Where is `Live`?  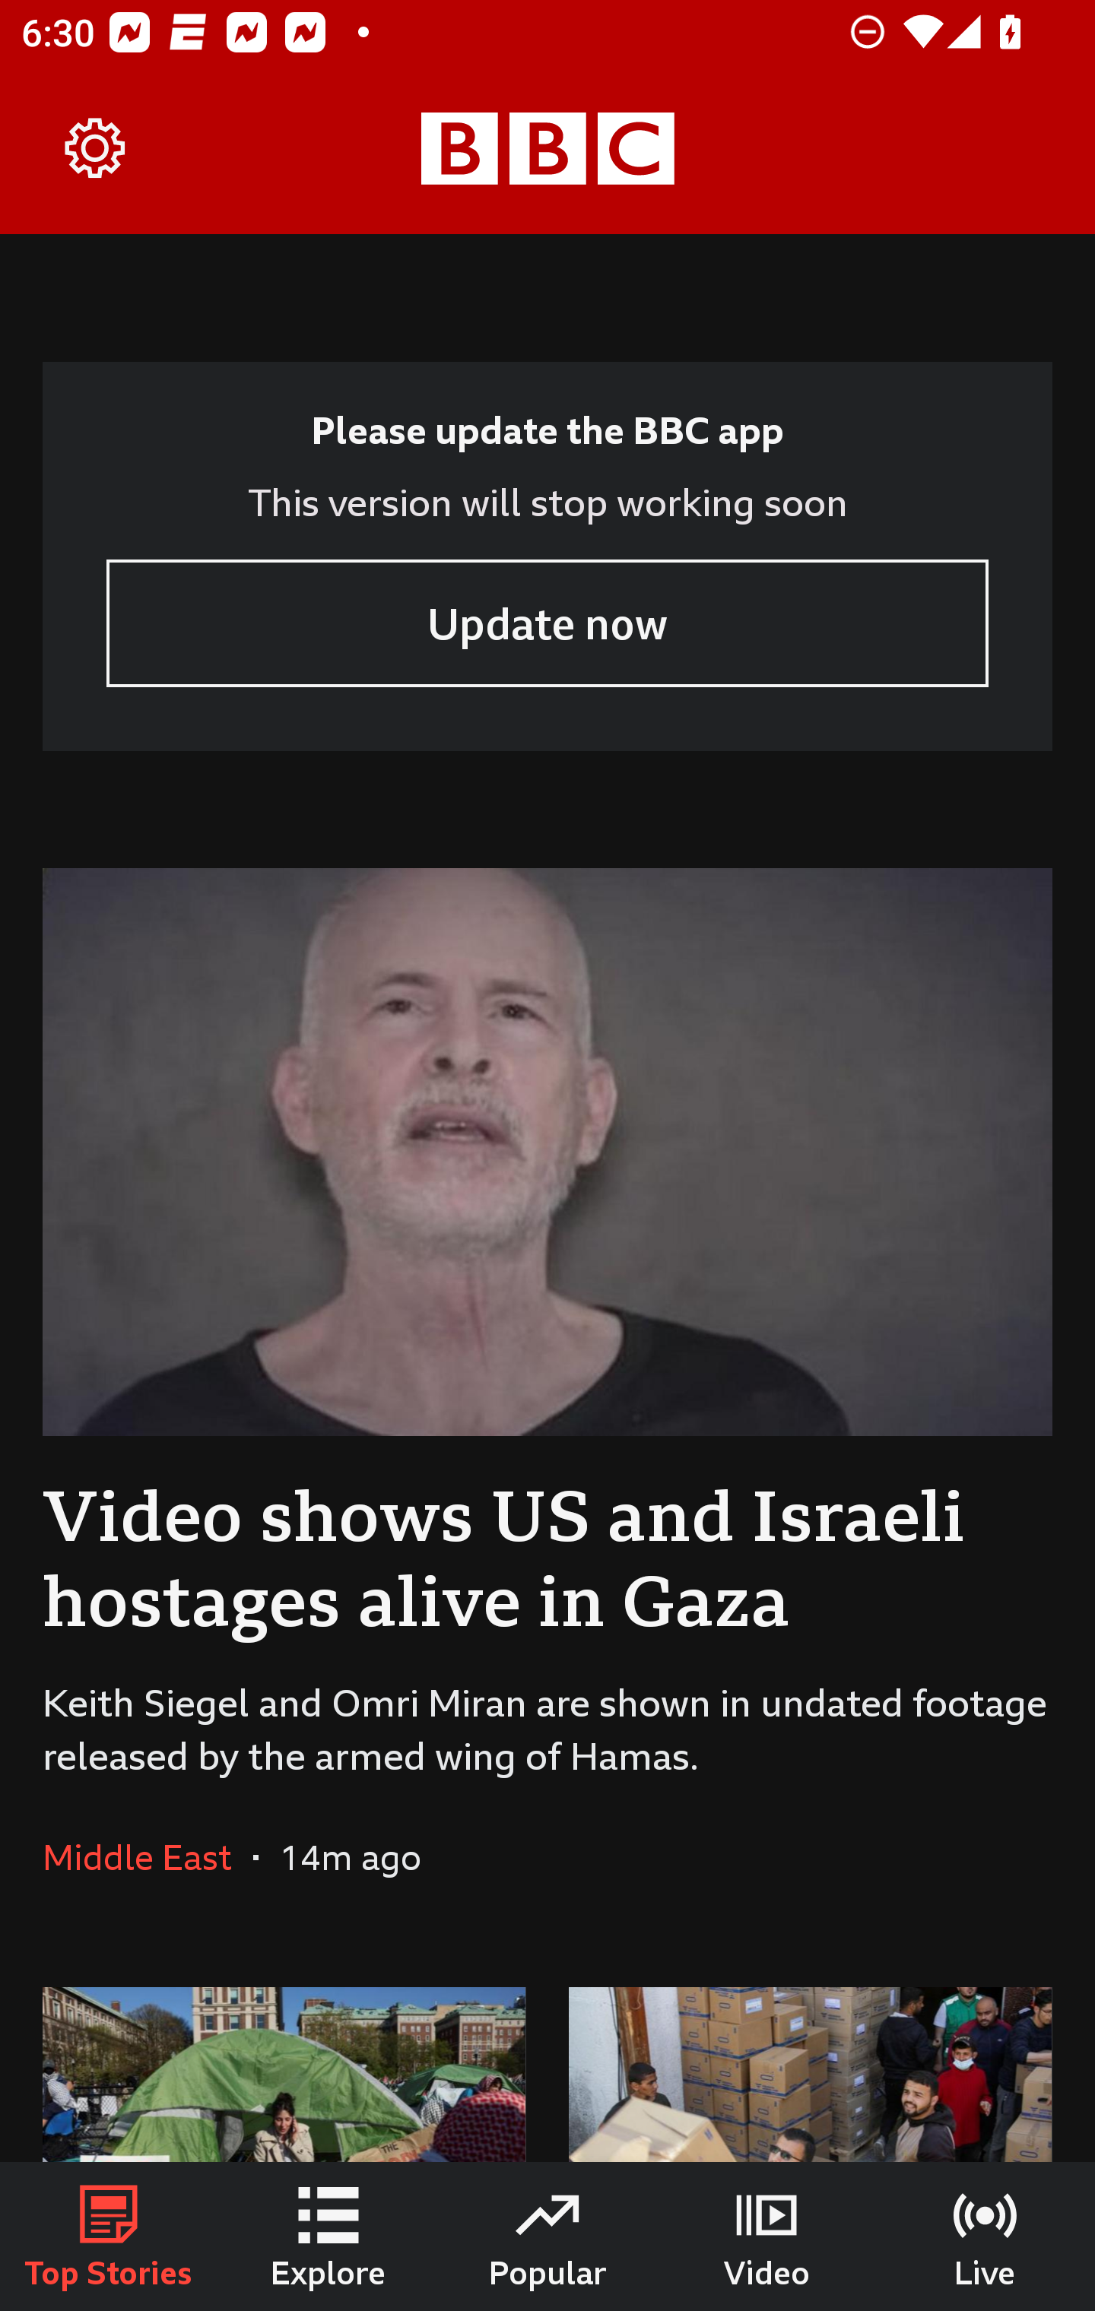 Live is located at coordinates (985, 2237).